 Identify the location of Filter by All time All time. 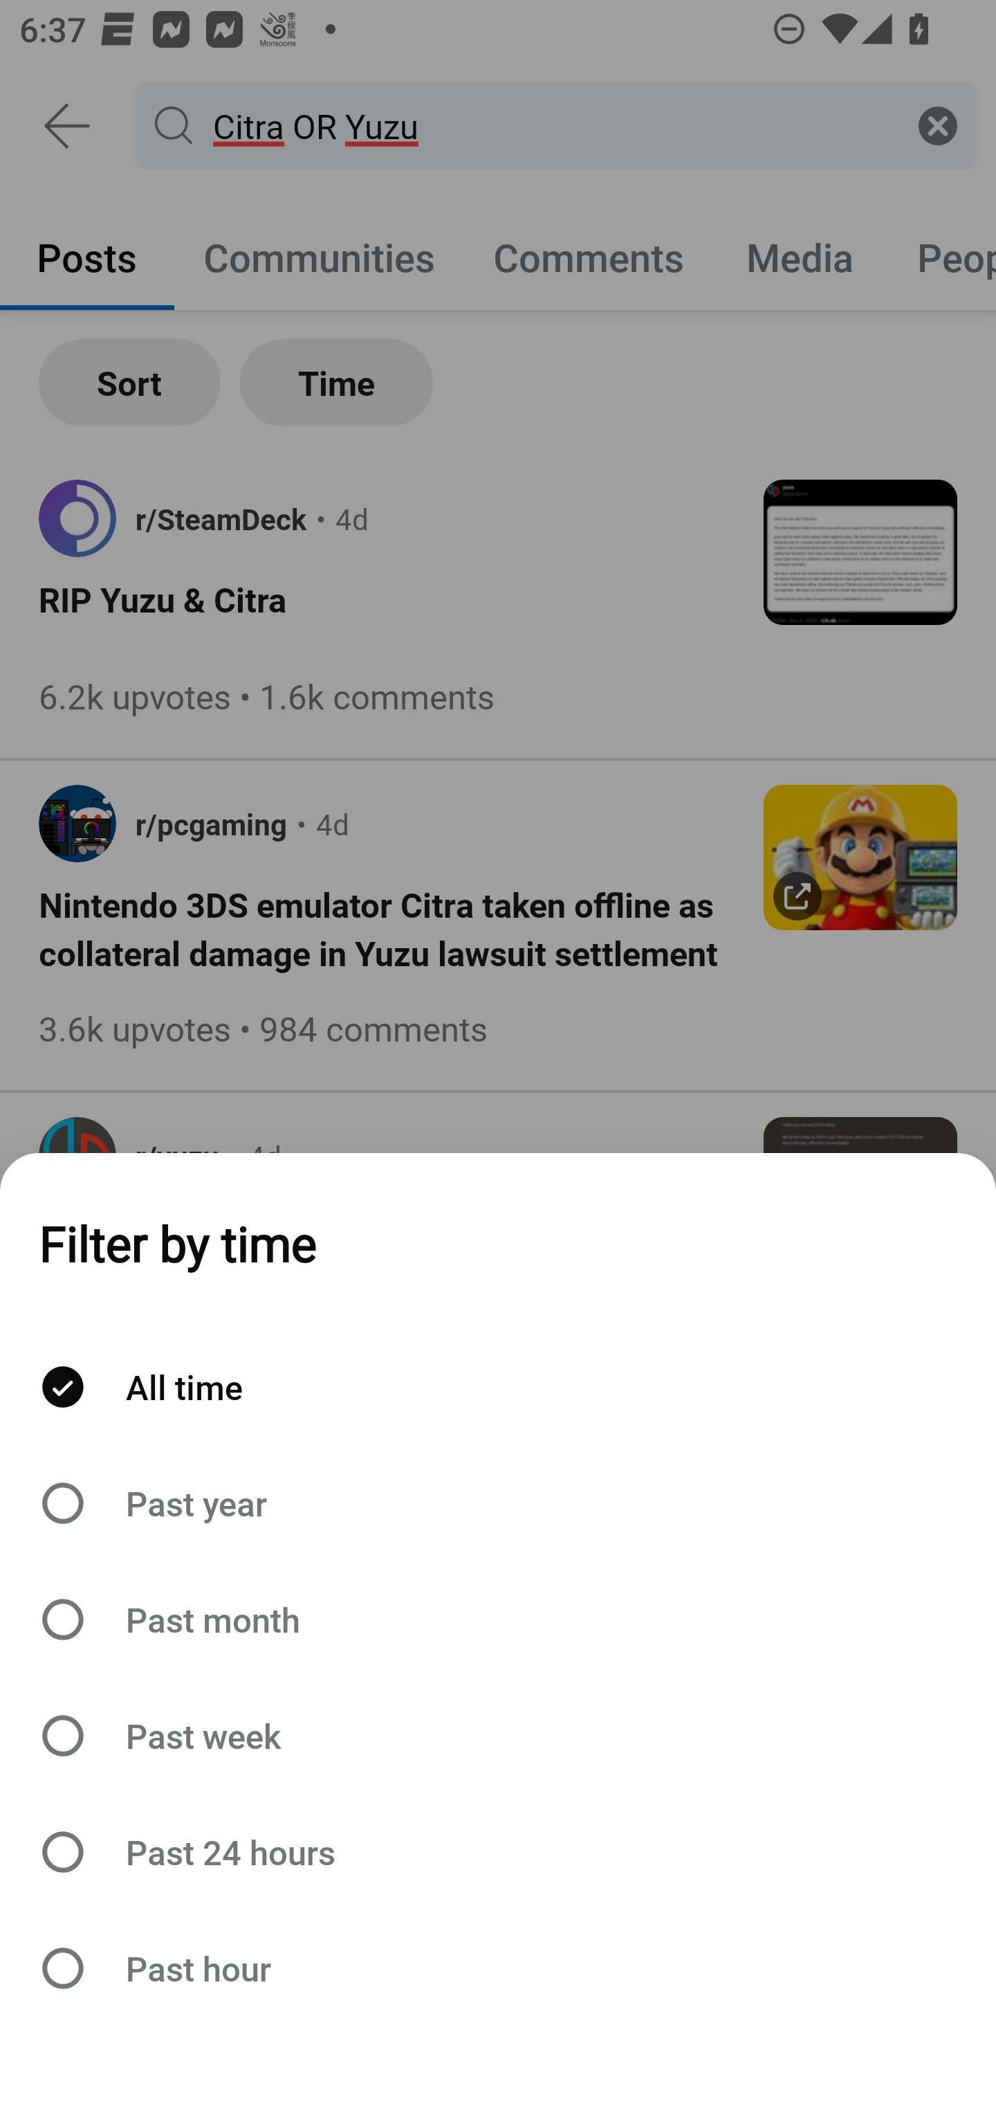
(498, 1387).